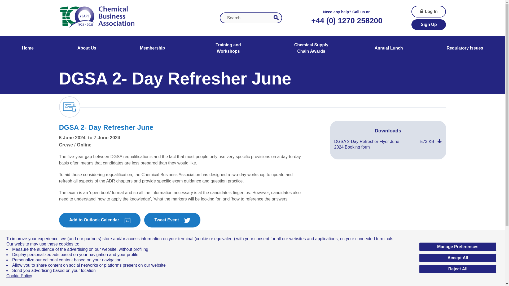 The width and height of the screenshot is (509, 286). Describe the element at coordinates (228, 48) in the screenshot. I see `Training and Workshops` at that location.